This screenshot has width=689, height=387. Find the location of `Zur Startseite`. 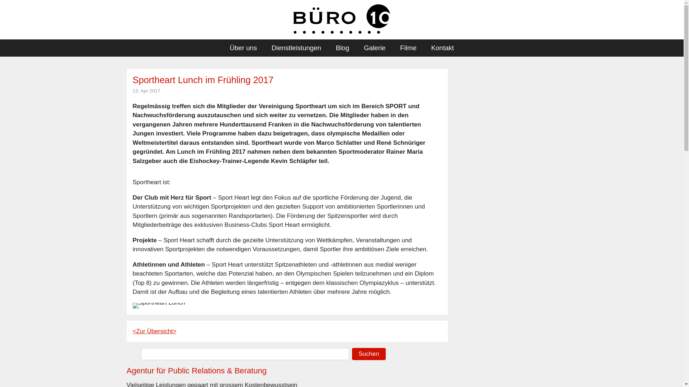

Zur Startseite is located at coordinates (342, 19).